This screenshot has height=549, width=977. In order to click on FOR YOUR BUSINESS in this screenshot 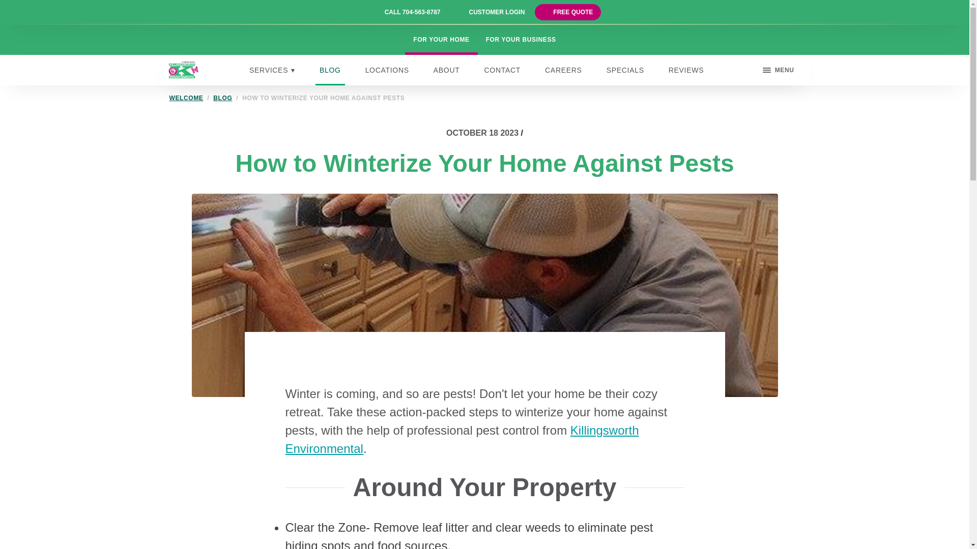, I will do `click(521, 40)`.